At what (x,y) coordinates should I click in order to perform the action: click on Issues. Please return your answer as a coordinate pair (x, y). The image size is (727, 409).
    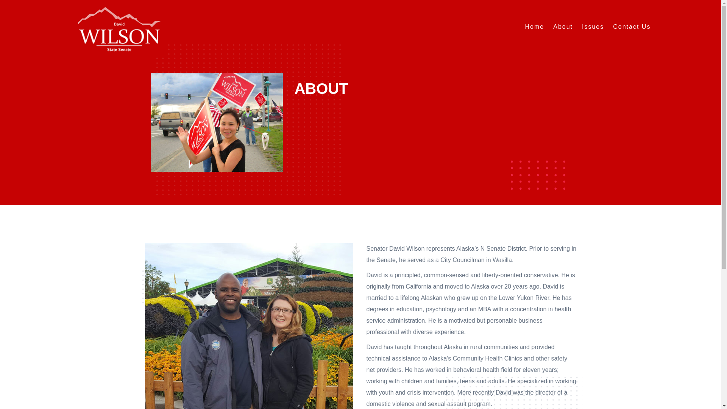
    Looking at the image, I should click on (593, 27).